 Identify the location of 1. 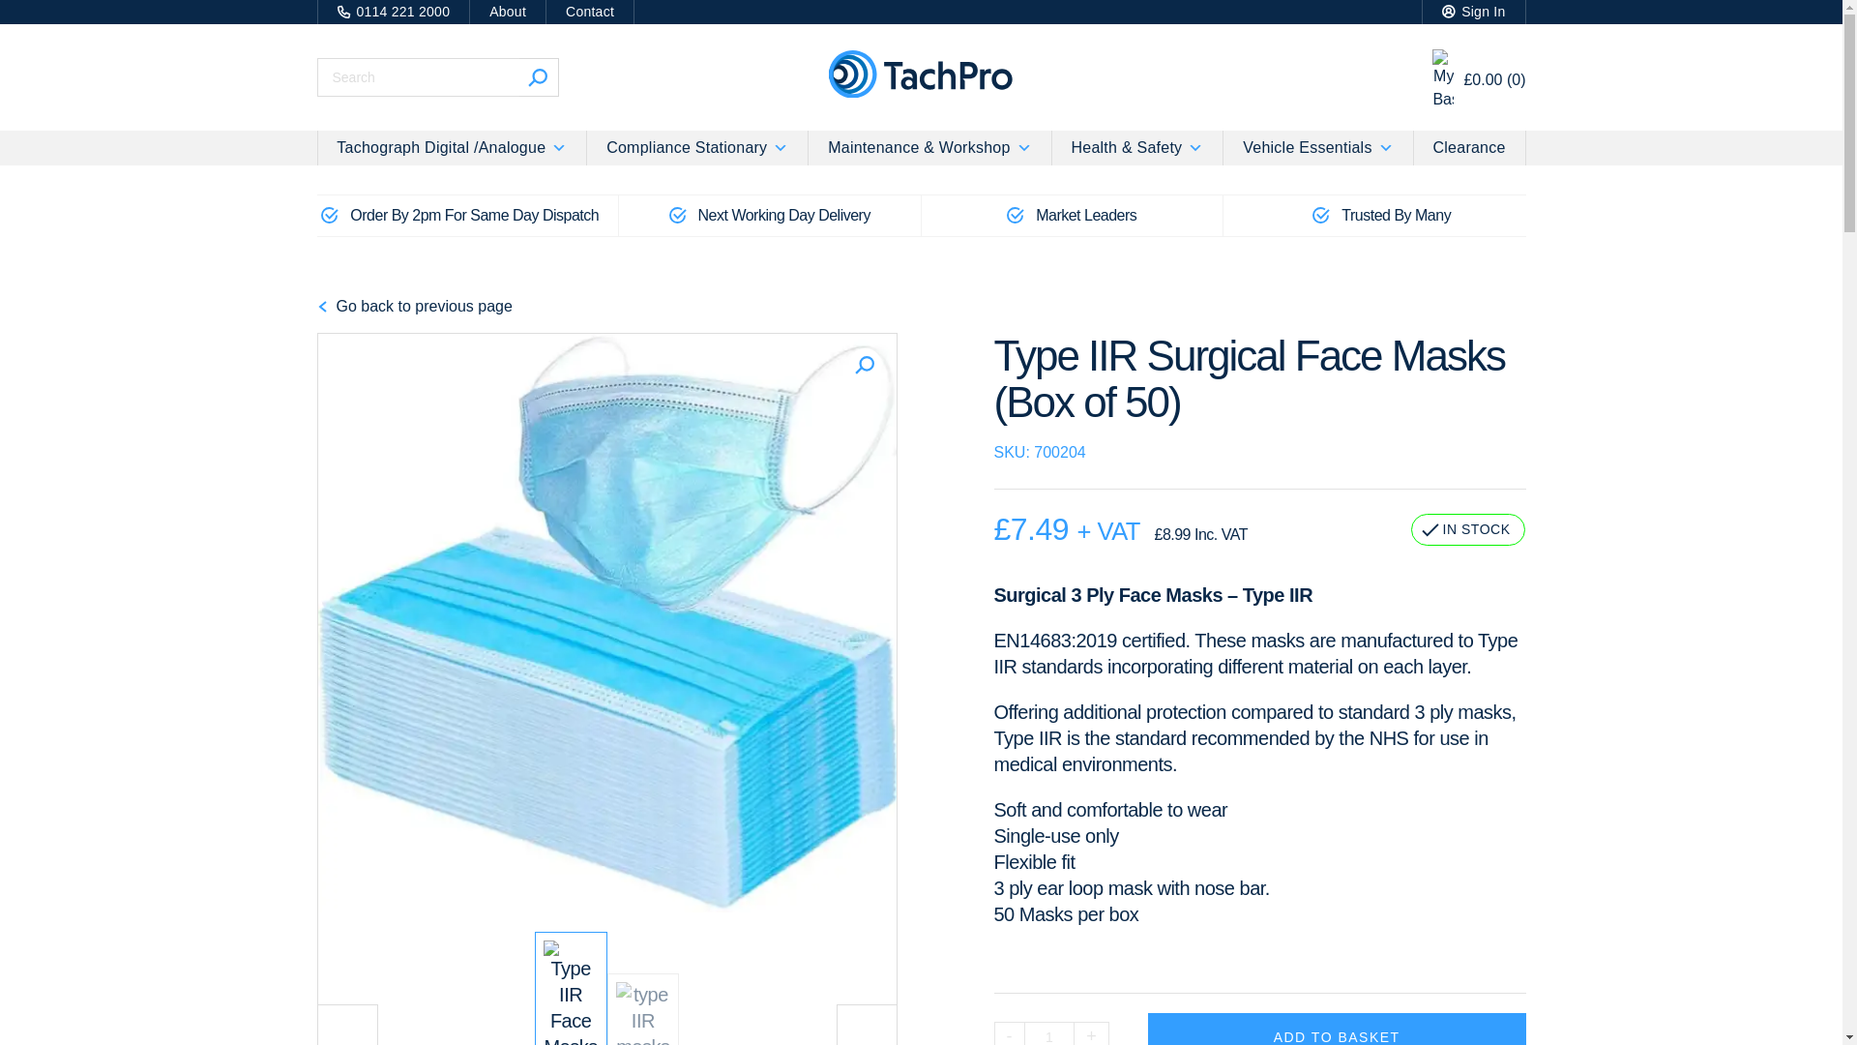
(1049, 1033).